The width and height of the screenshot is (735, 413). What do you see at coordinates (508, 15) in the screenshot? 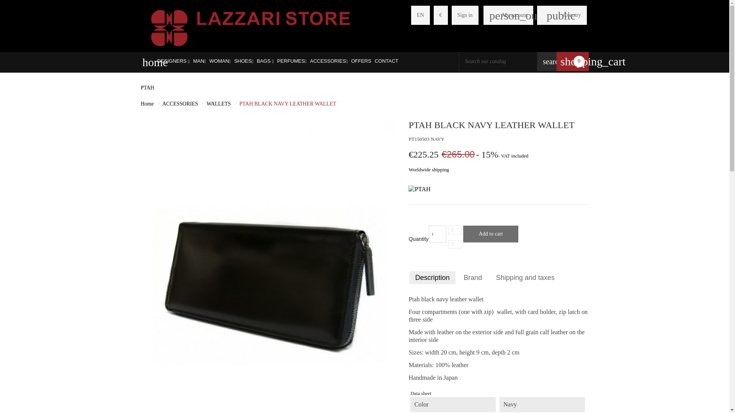
I see `Log in to your customer account` at bounding box center [508, 15].